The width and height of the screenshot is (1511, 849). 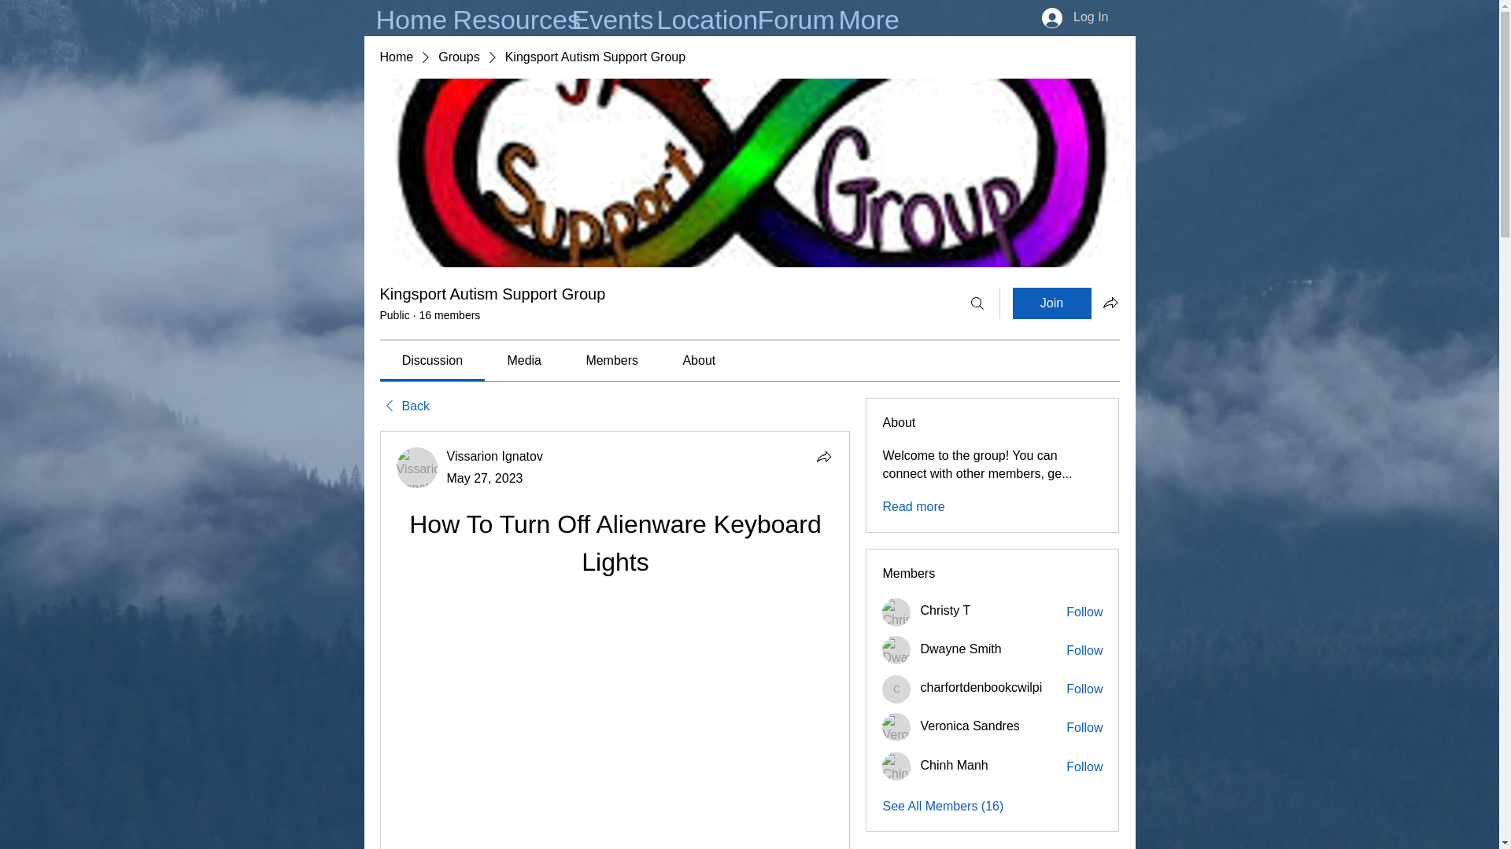 I want to click on charfortdenbookcwilpi, so click(x=981, y=687).